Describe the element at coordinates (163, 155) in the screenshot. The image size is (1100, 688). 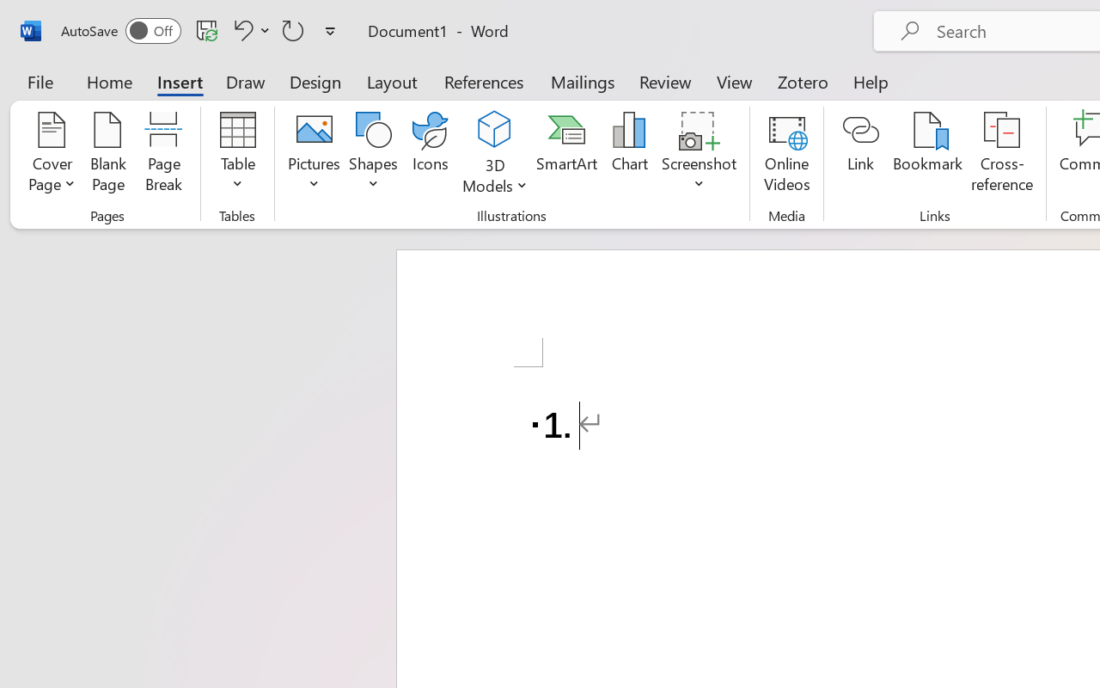
I see `Page Break` at that location.